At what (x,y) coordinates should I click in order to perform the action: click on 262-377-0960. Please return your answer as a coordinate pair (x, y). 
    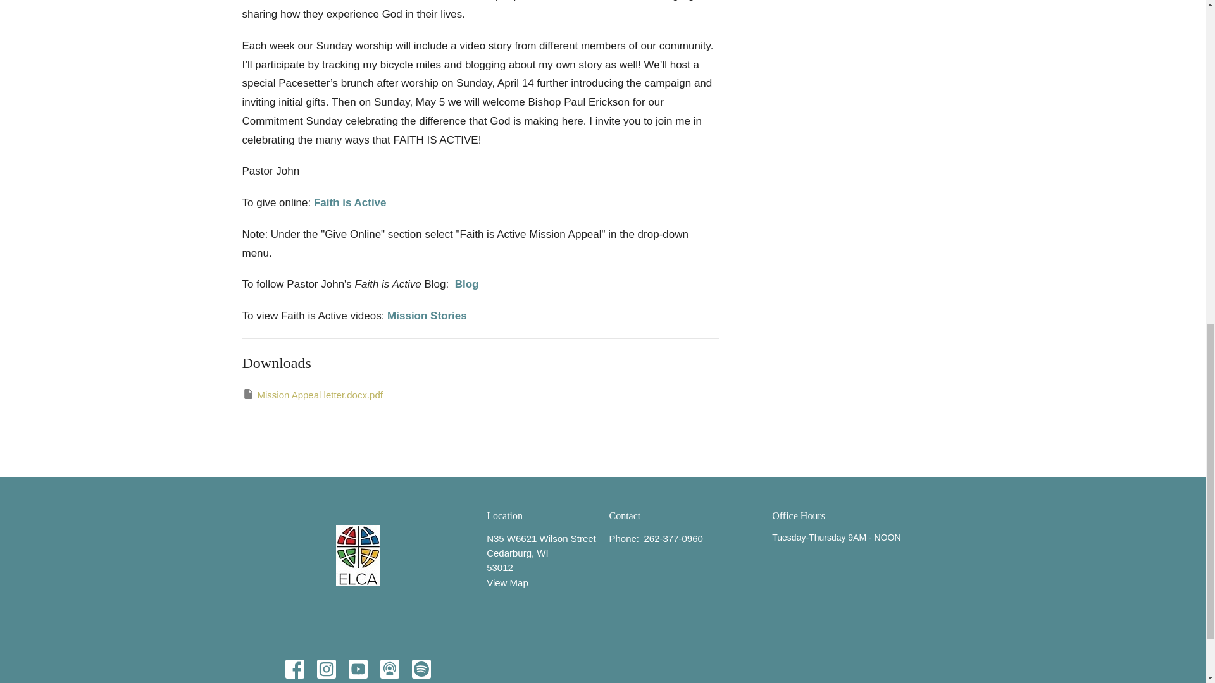
    Looking at the image, I should click on (673, 538).